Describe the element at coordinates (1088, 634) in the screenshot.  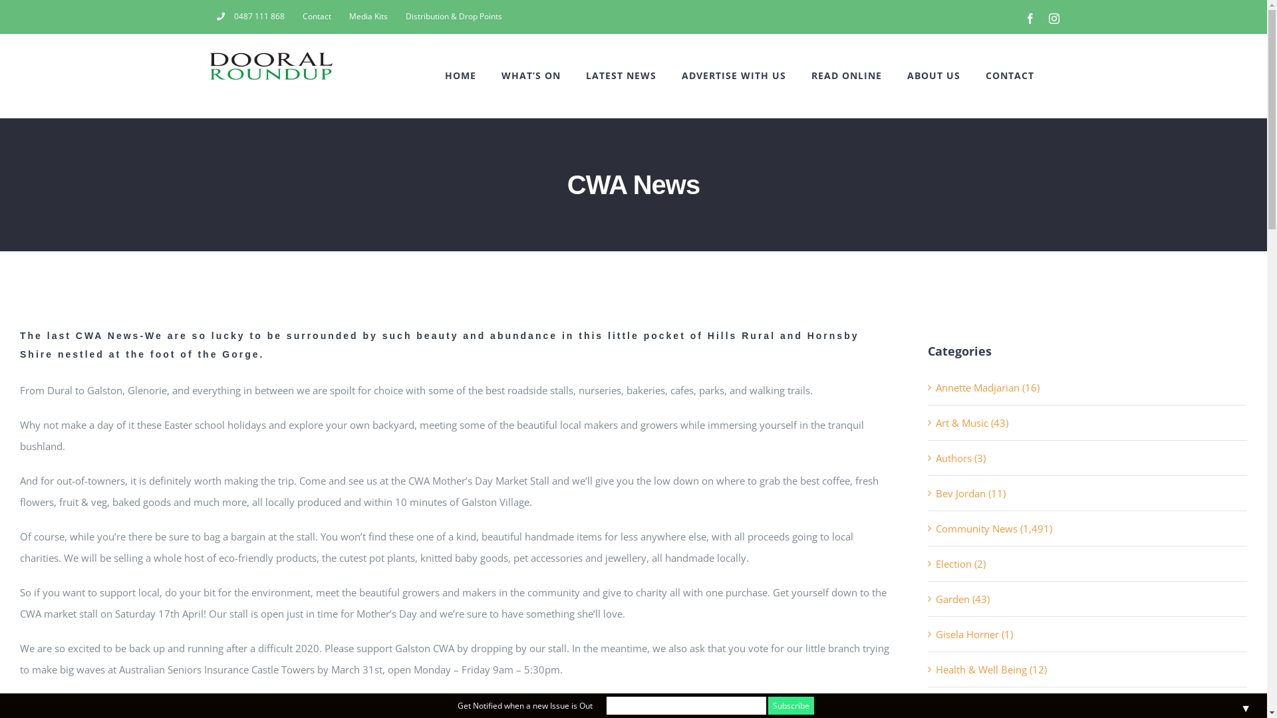
I see `Gisela Horner (1)` at that location.